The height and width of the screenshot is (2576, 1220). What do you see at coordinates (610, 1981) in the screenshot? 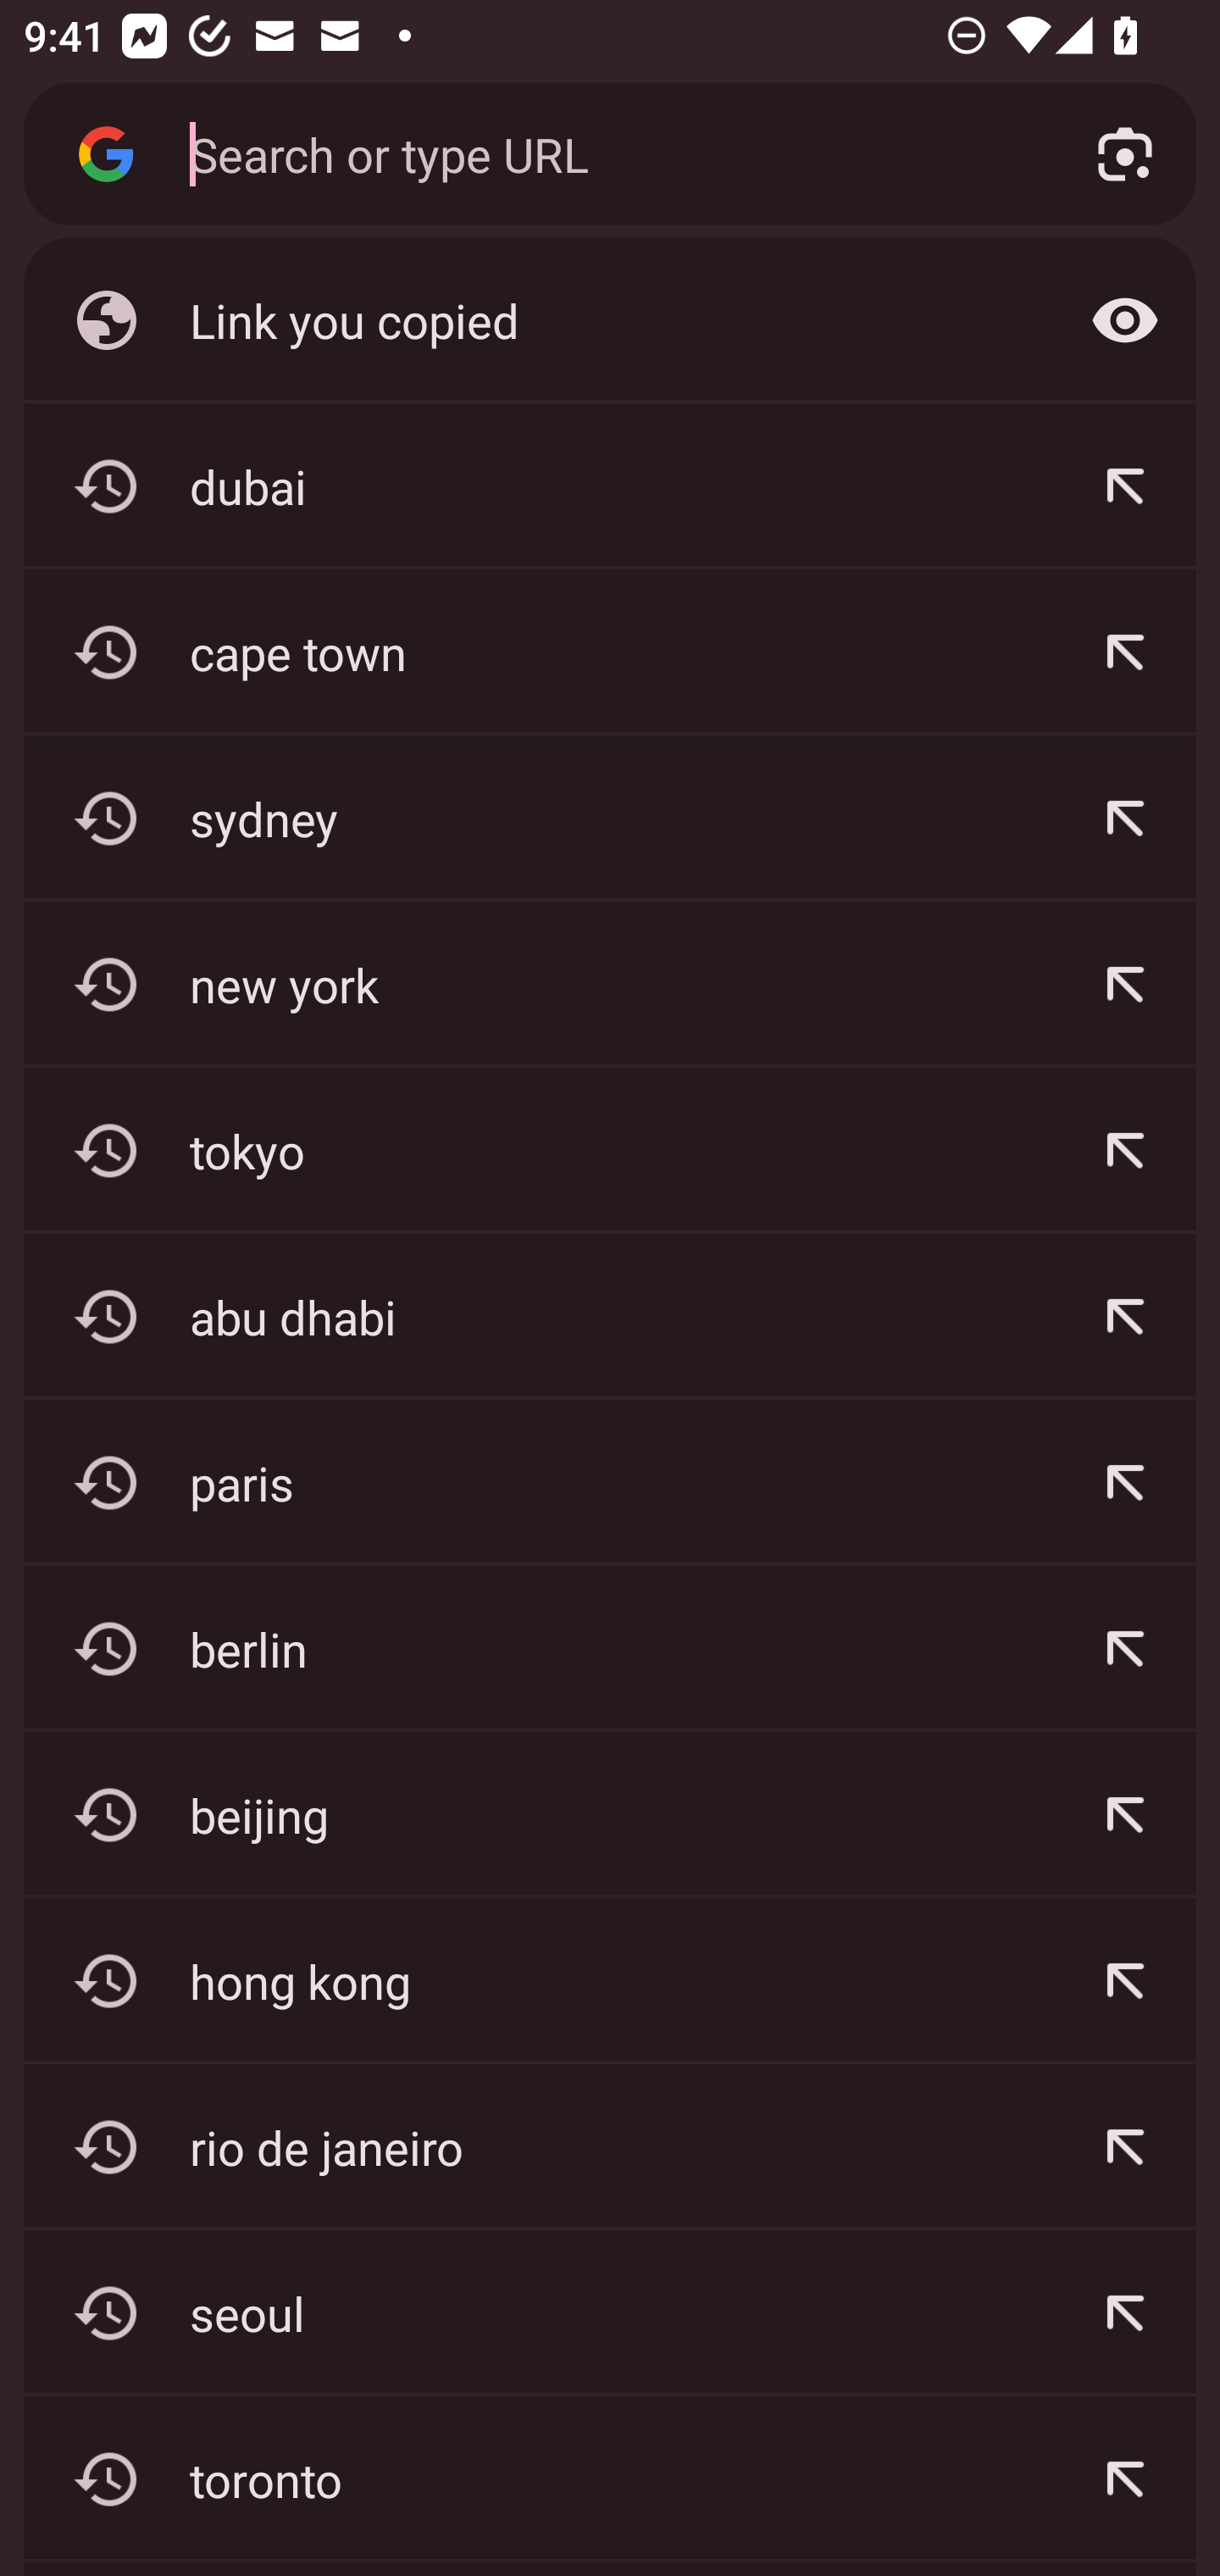
I see `hong kong Refine: hong kong` at bounding box center [610, 1981].